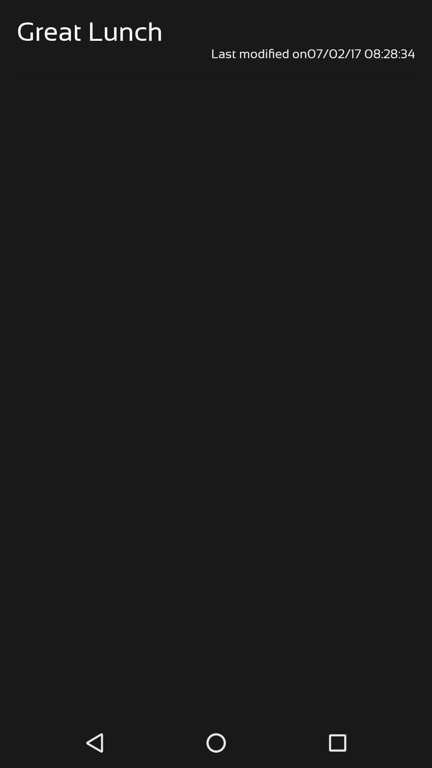 This screenshot has width=432, height=768. I want to click on jump to the last modified on07 icon, so click(216, 54).